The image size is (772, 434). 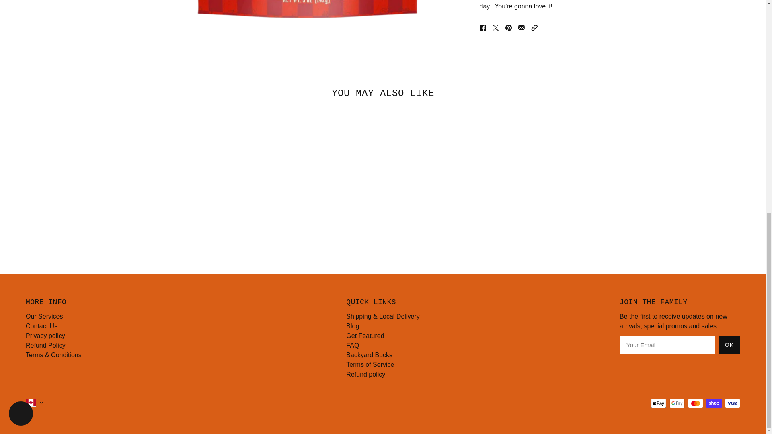 What do you see at coordinates (369, 355) in the screenshot?
I see `Backyard Bucks` at bounding box center [369, 355].